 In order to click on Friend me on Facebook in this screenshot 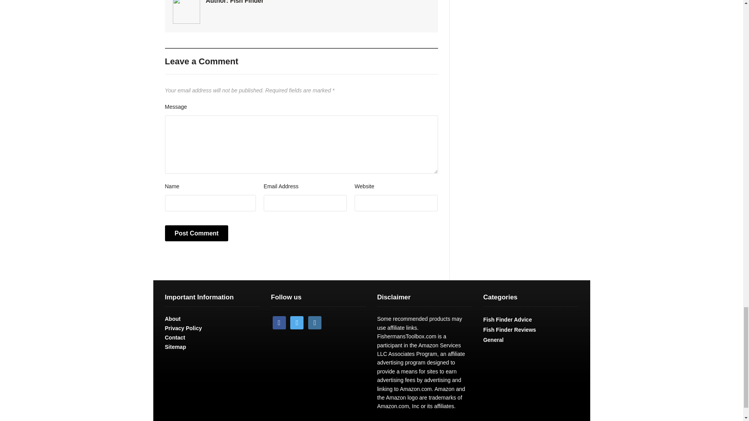, I will do `click(279, 322)`.